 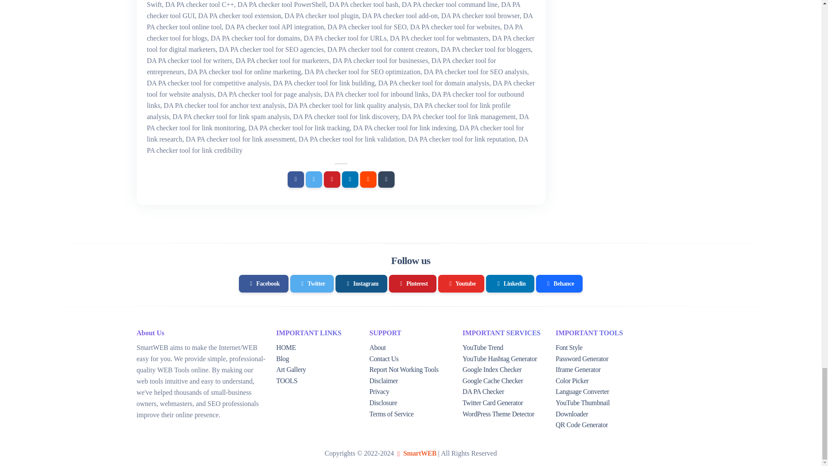 What do you see at coordinates (499, 359) in the screenshot?
I see `YouTube Hashtag Generator` at bounding box center [499, 359].